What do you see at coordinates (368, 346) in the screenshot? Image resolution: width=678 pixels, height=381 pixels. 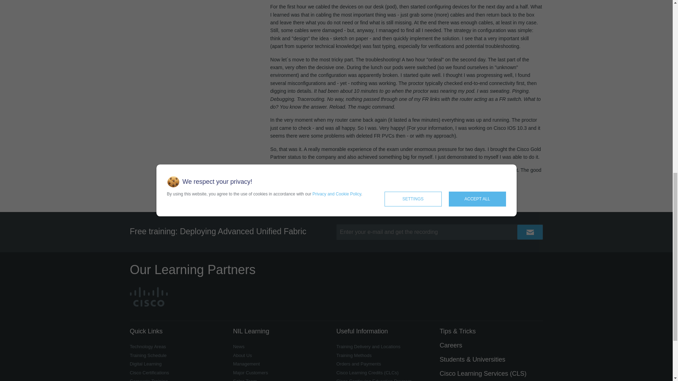 I see `Training Delivery and Locations` at bounding box center [368, 346].